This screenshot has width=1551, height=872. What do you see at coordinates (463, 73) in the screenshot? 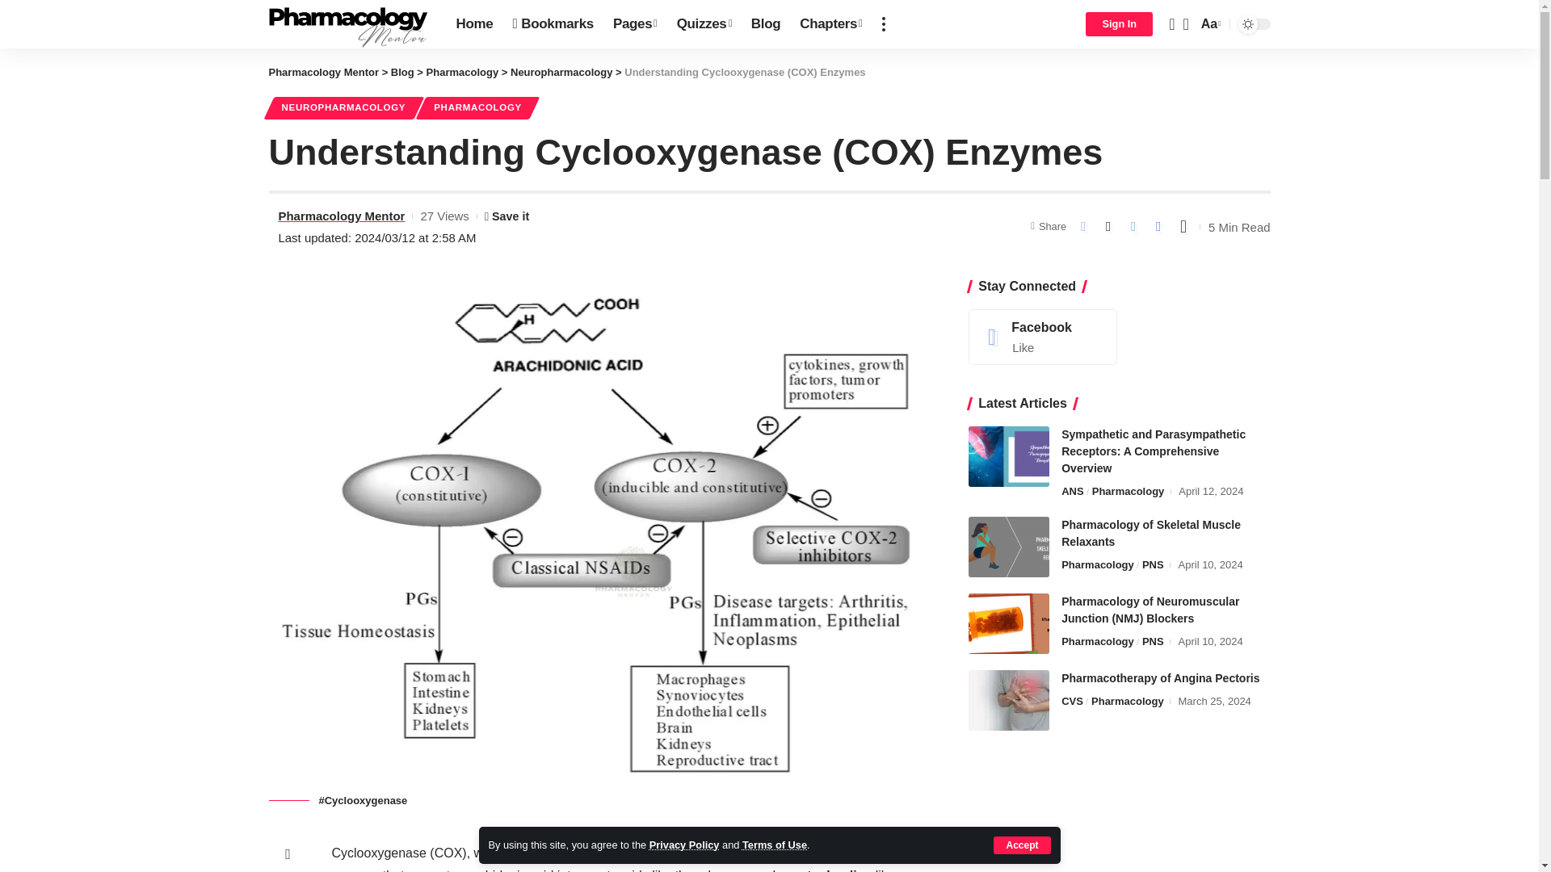
I see `Go to the Pharmacology Category archives.` at bounding box center [463, 73].